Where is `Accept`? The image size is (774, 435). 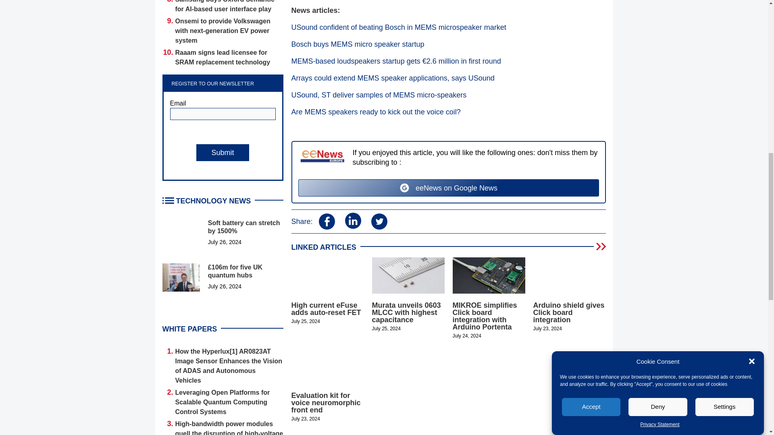 Accept is located at coordinates (591, 141).